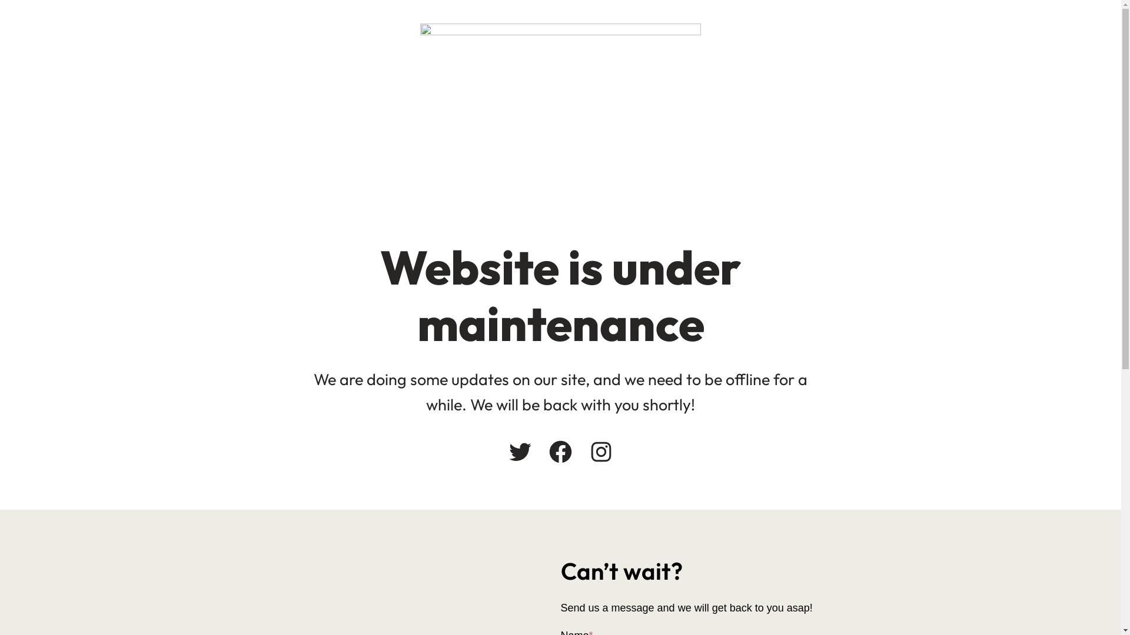 The image size is (1130, 635). I want to click on Instagram, so click(601, 452).